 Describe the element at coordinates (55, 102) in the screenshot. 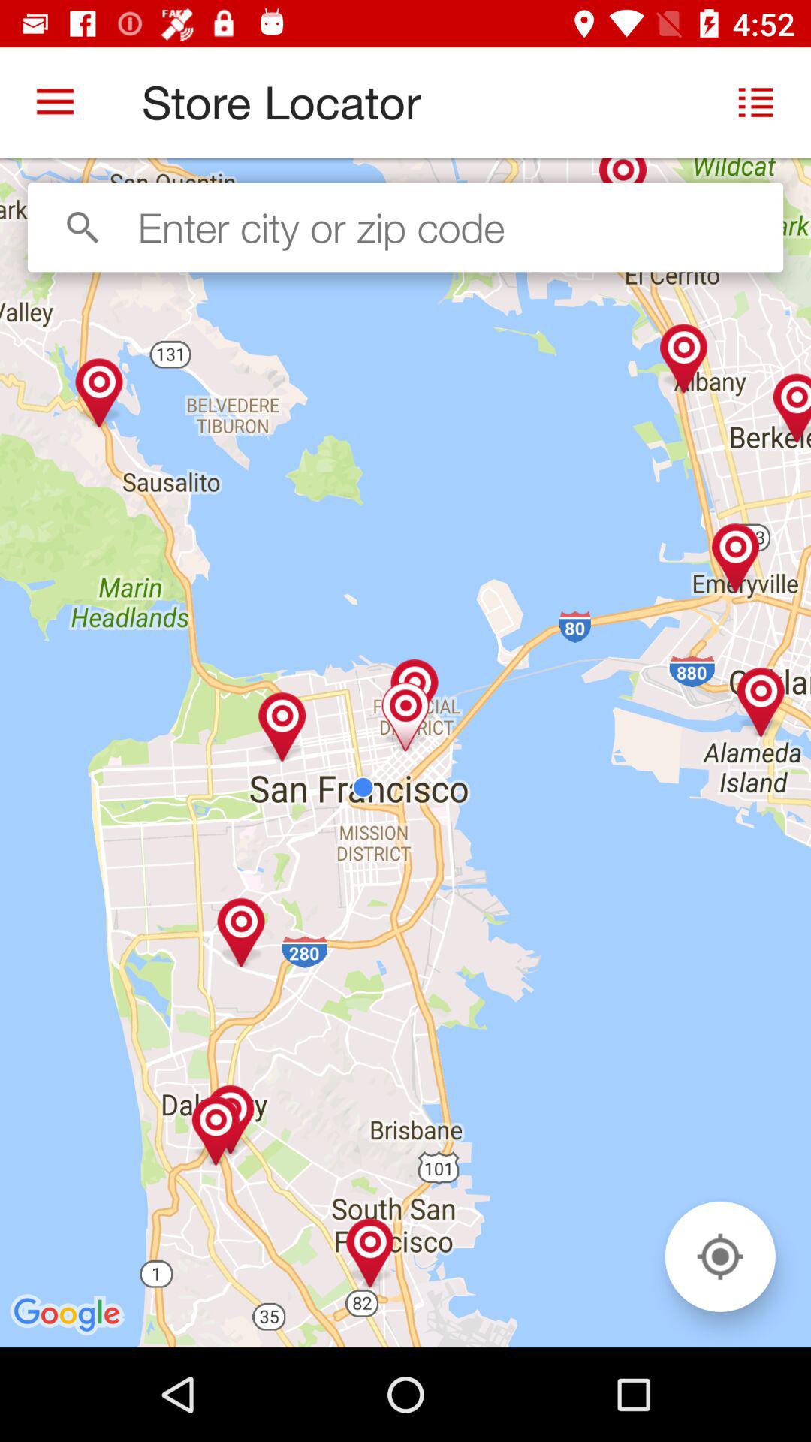

I see `launch item next to the store locator` at that location.